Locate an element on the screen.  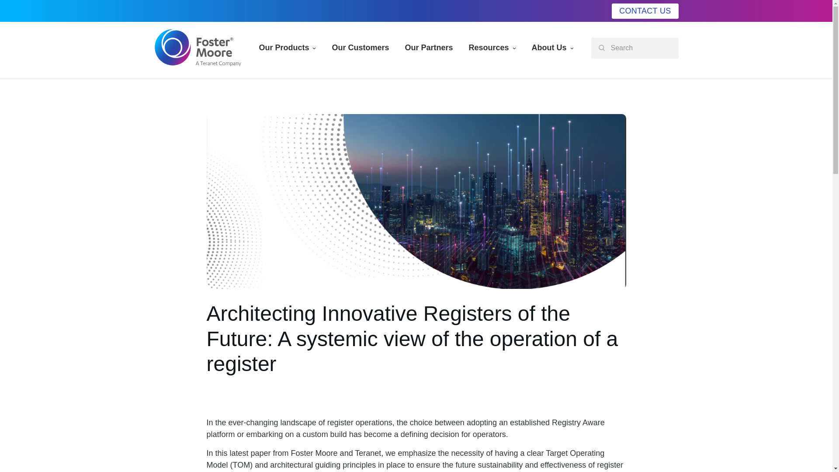
branding-new is located at coordinates (198, 47).